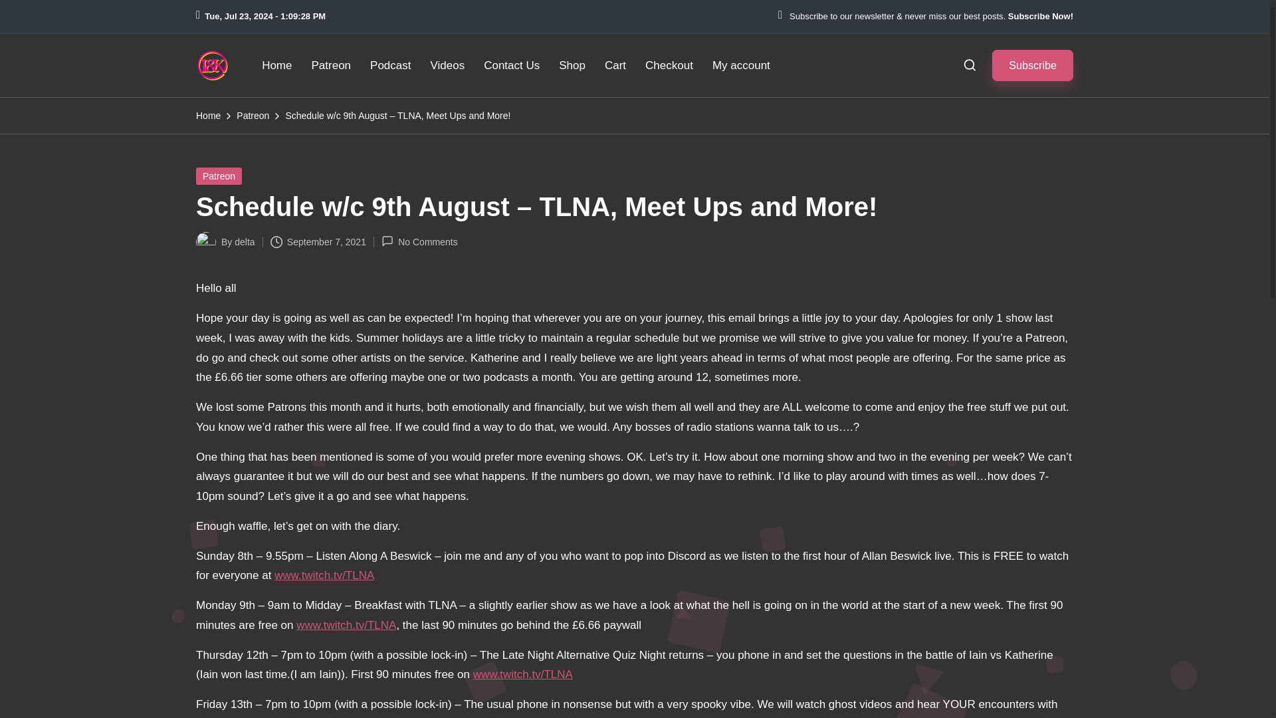 The height and width of the screenshot is (718, 1276). I want to click on No Comments, so click(420, 242).